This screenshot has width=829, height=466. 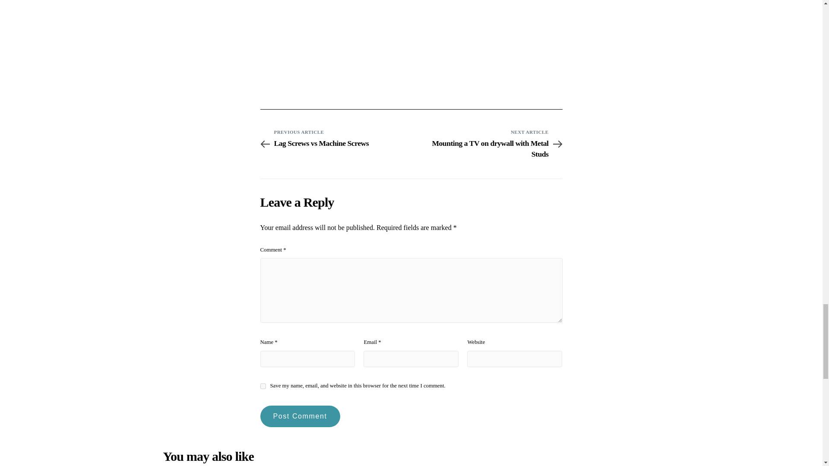 I want to click on Post Comment, so click(x=263, y=386).